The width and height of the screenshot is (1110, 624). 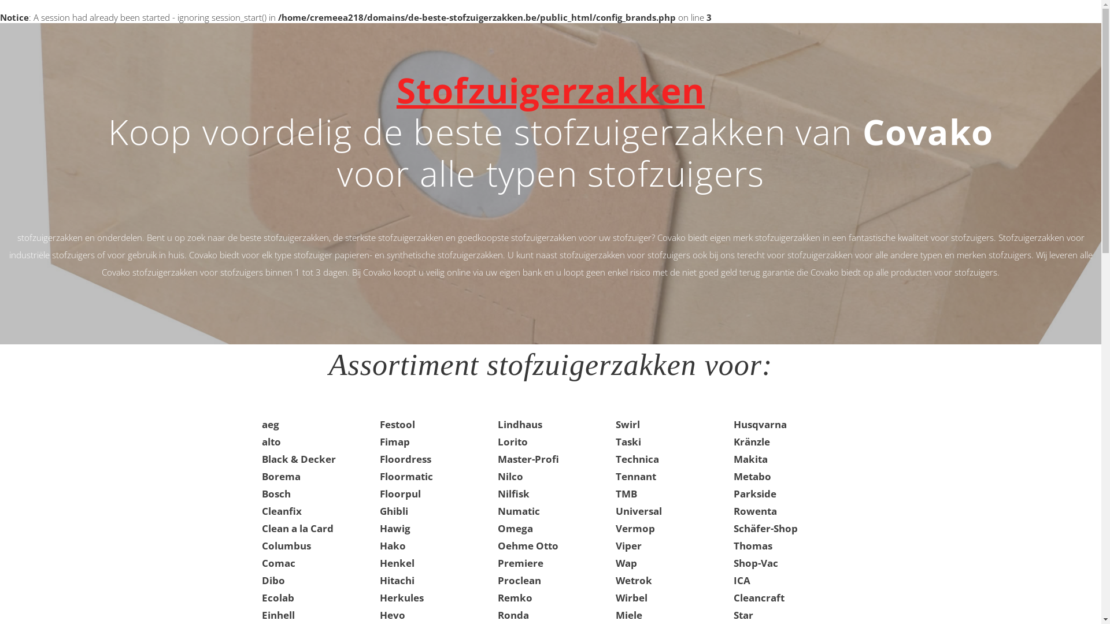 What do you see at coordinates (519, 580) in the screenshot?
I see `Proclean` at bounding box center [519, 580].